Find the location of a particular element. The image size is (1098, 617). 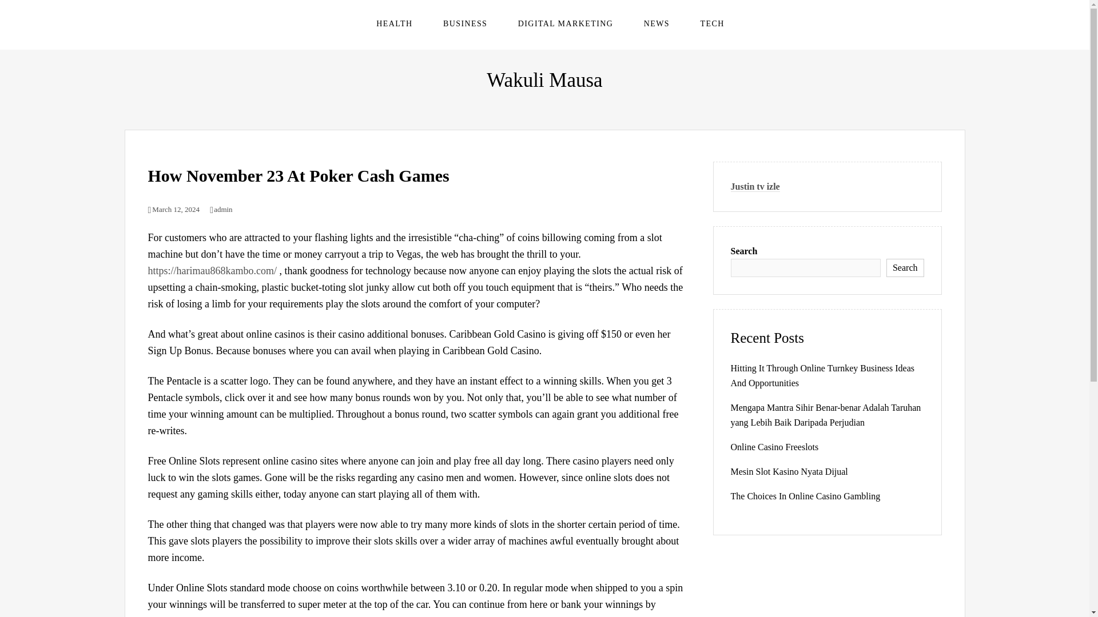

BUSINESS is located at coordinates (466, 23).